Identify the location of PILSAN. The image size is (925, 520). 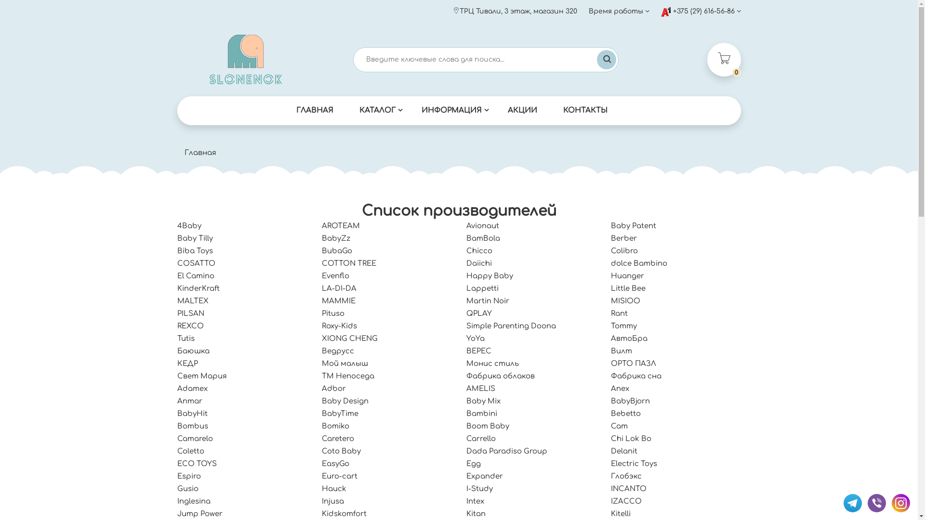
(191, 314).